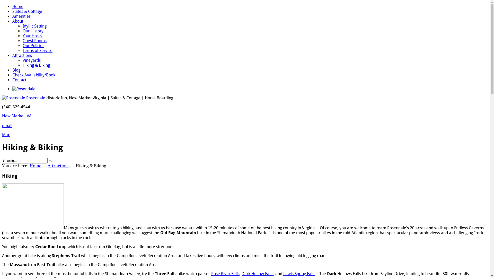 Image resolution: width=494 pixels, height=278 pixels. I want to click on Attractions, so click(59, 166).